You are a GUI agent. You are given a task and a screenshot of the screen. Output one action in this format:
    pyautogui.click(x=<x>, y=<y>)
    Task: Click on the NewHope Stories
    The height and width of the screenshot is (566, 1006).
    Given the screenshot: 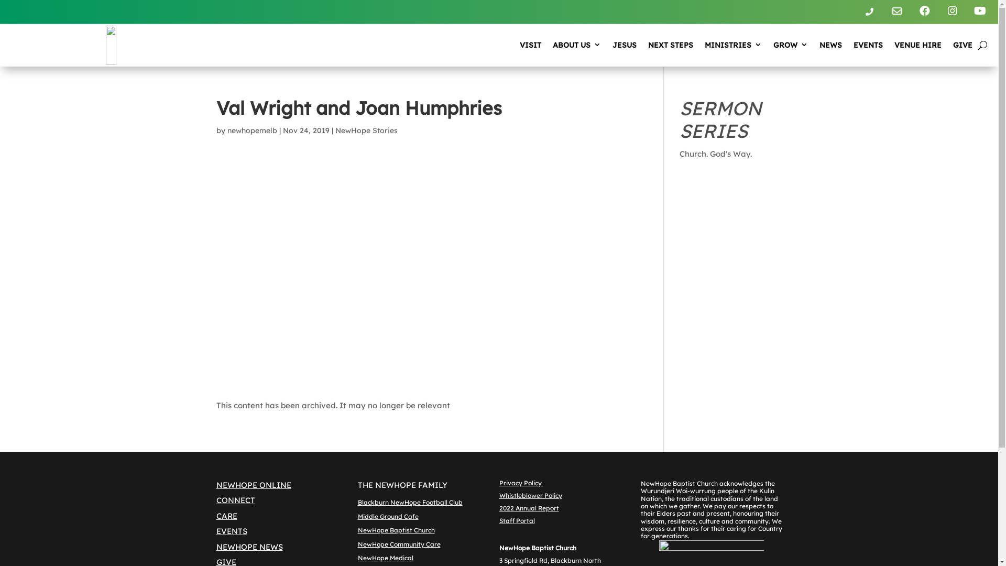 What is the action you would take?
    pyautogui.click(x=367, y=130)
    